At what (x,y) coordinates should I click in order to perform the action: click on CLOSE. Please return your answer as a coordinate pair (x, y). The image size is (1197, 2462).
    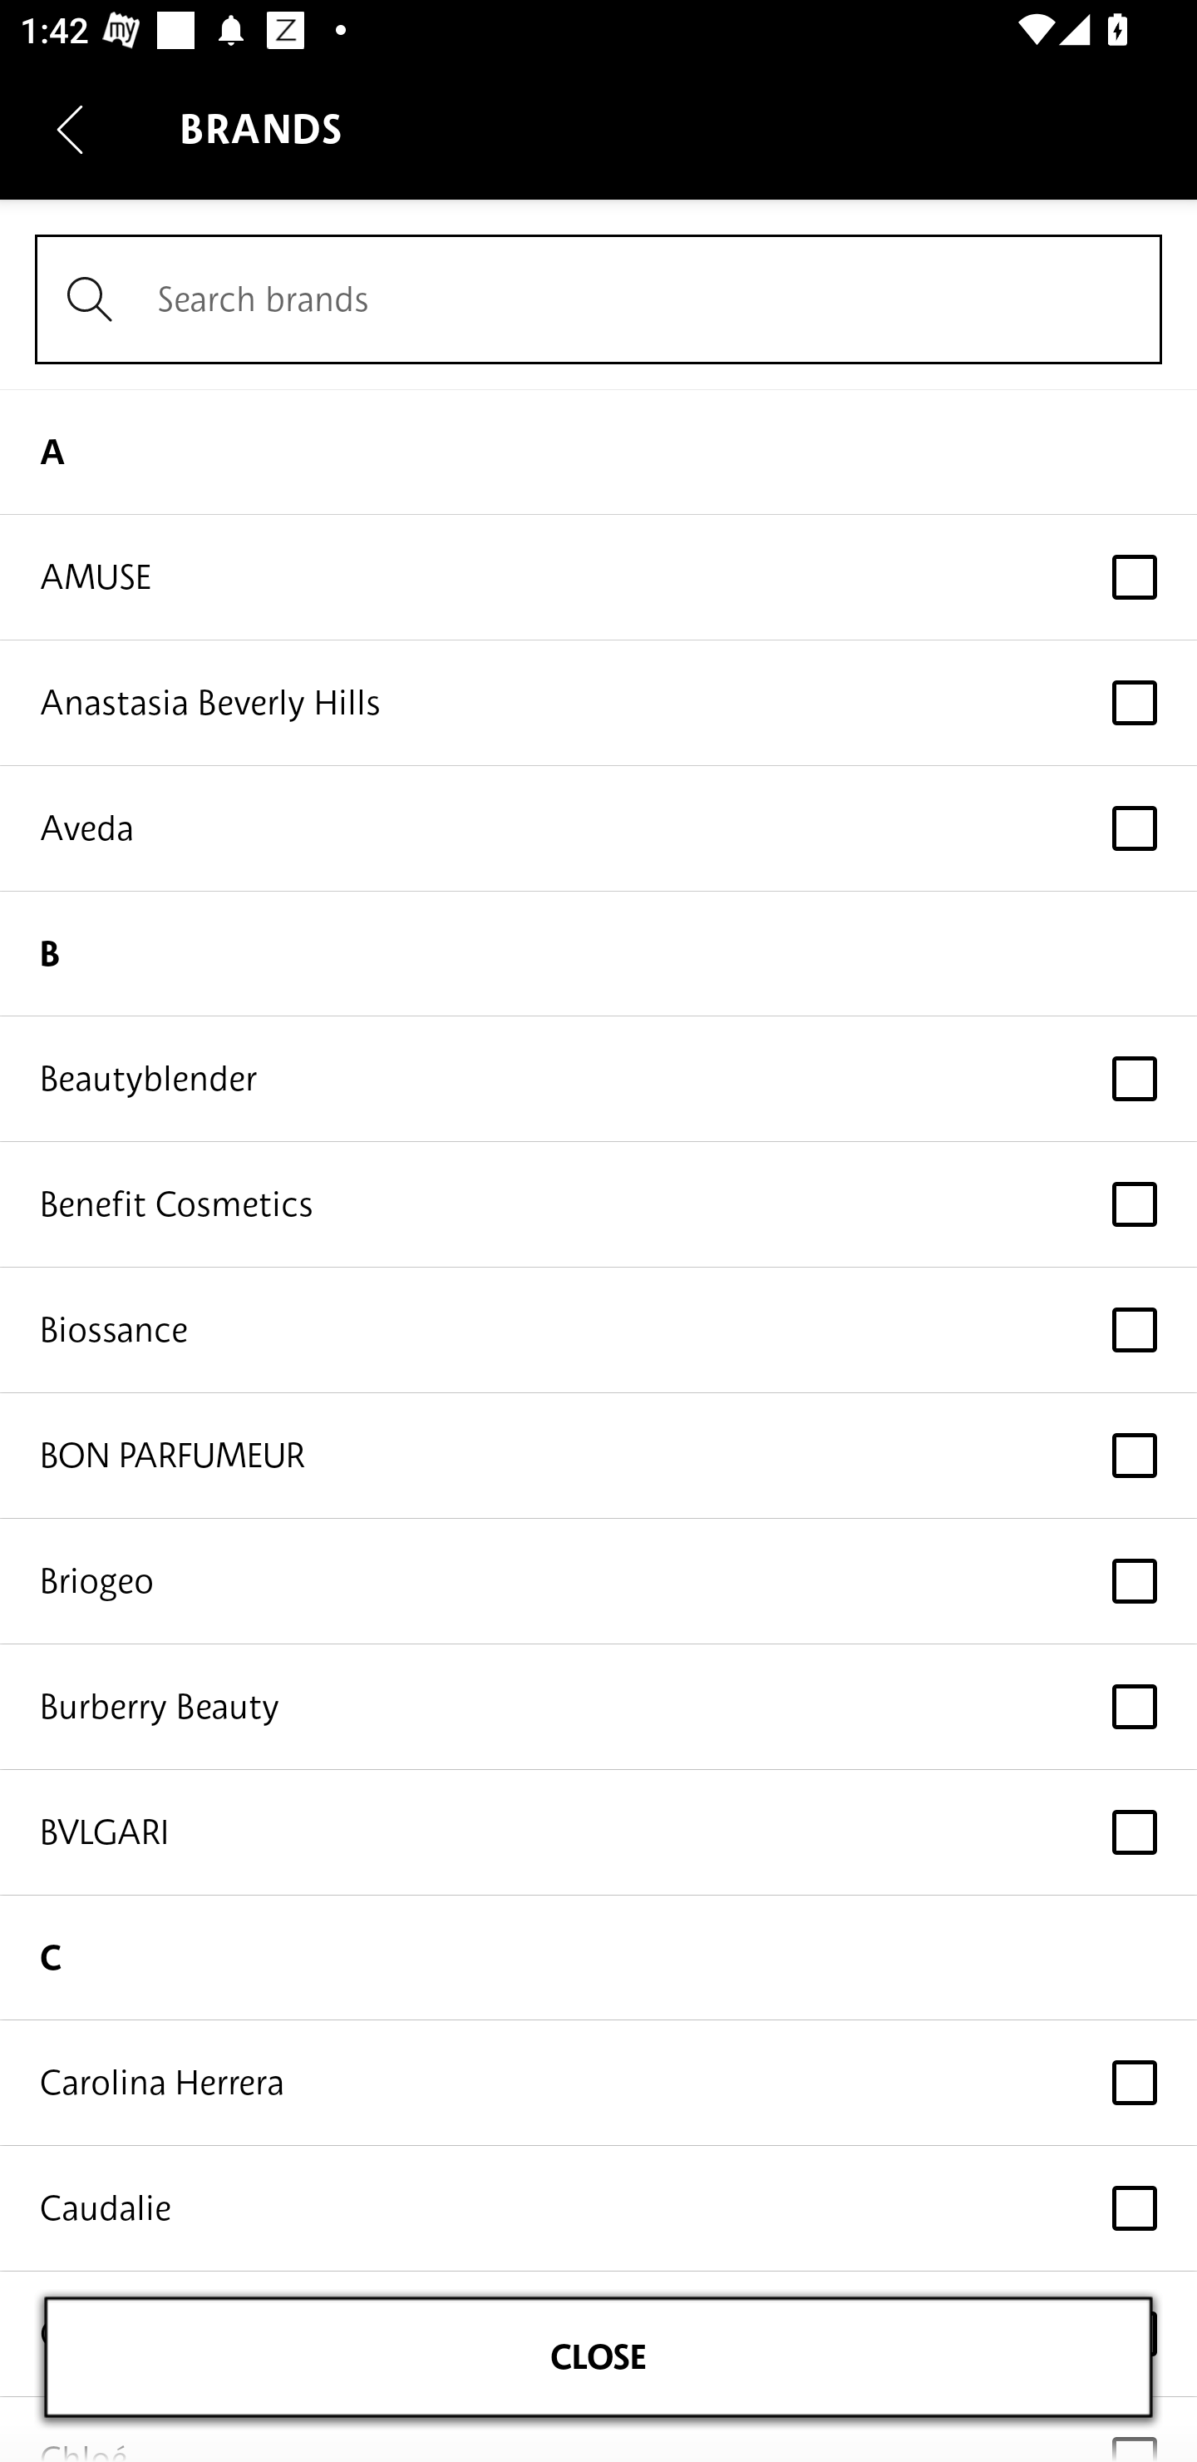
    Looking at the image, I should click on (598, 2357).